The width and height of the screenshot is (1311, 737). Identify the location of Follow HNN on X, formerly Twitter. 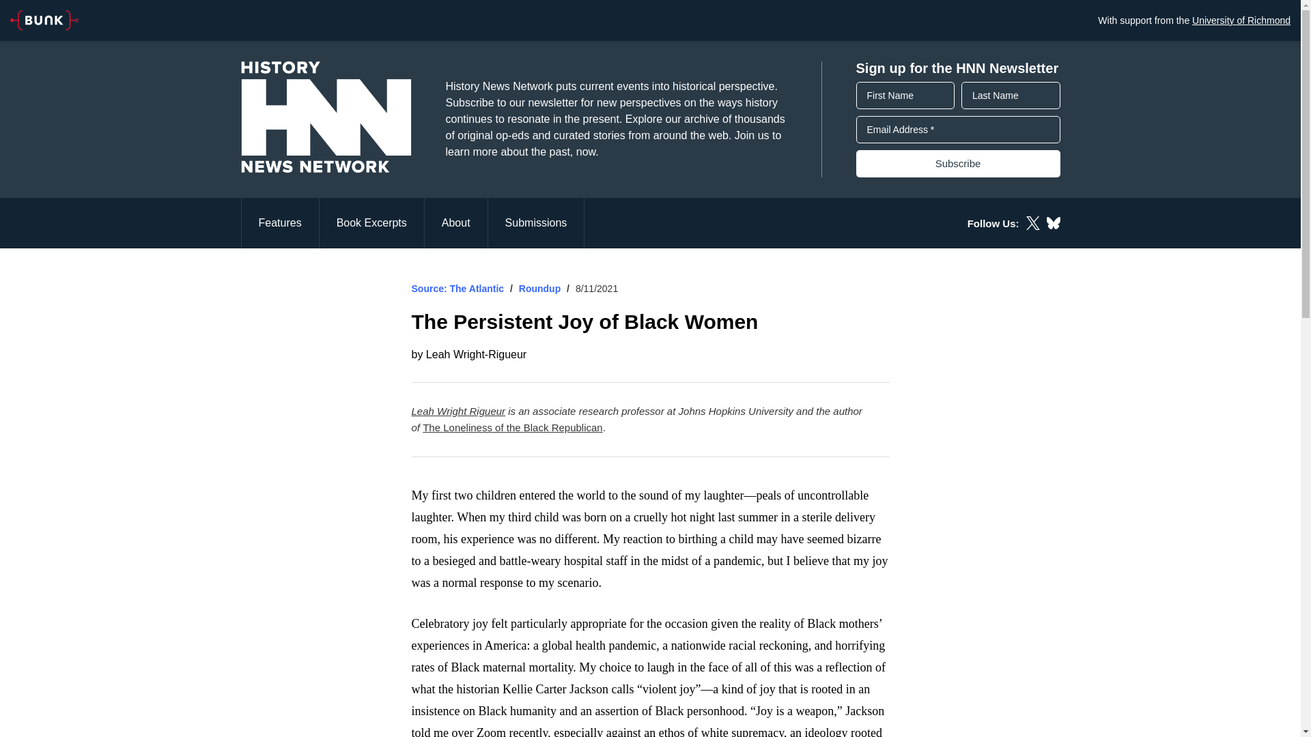
(1032, 222).